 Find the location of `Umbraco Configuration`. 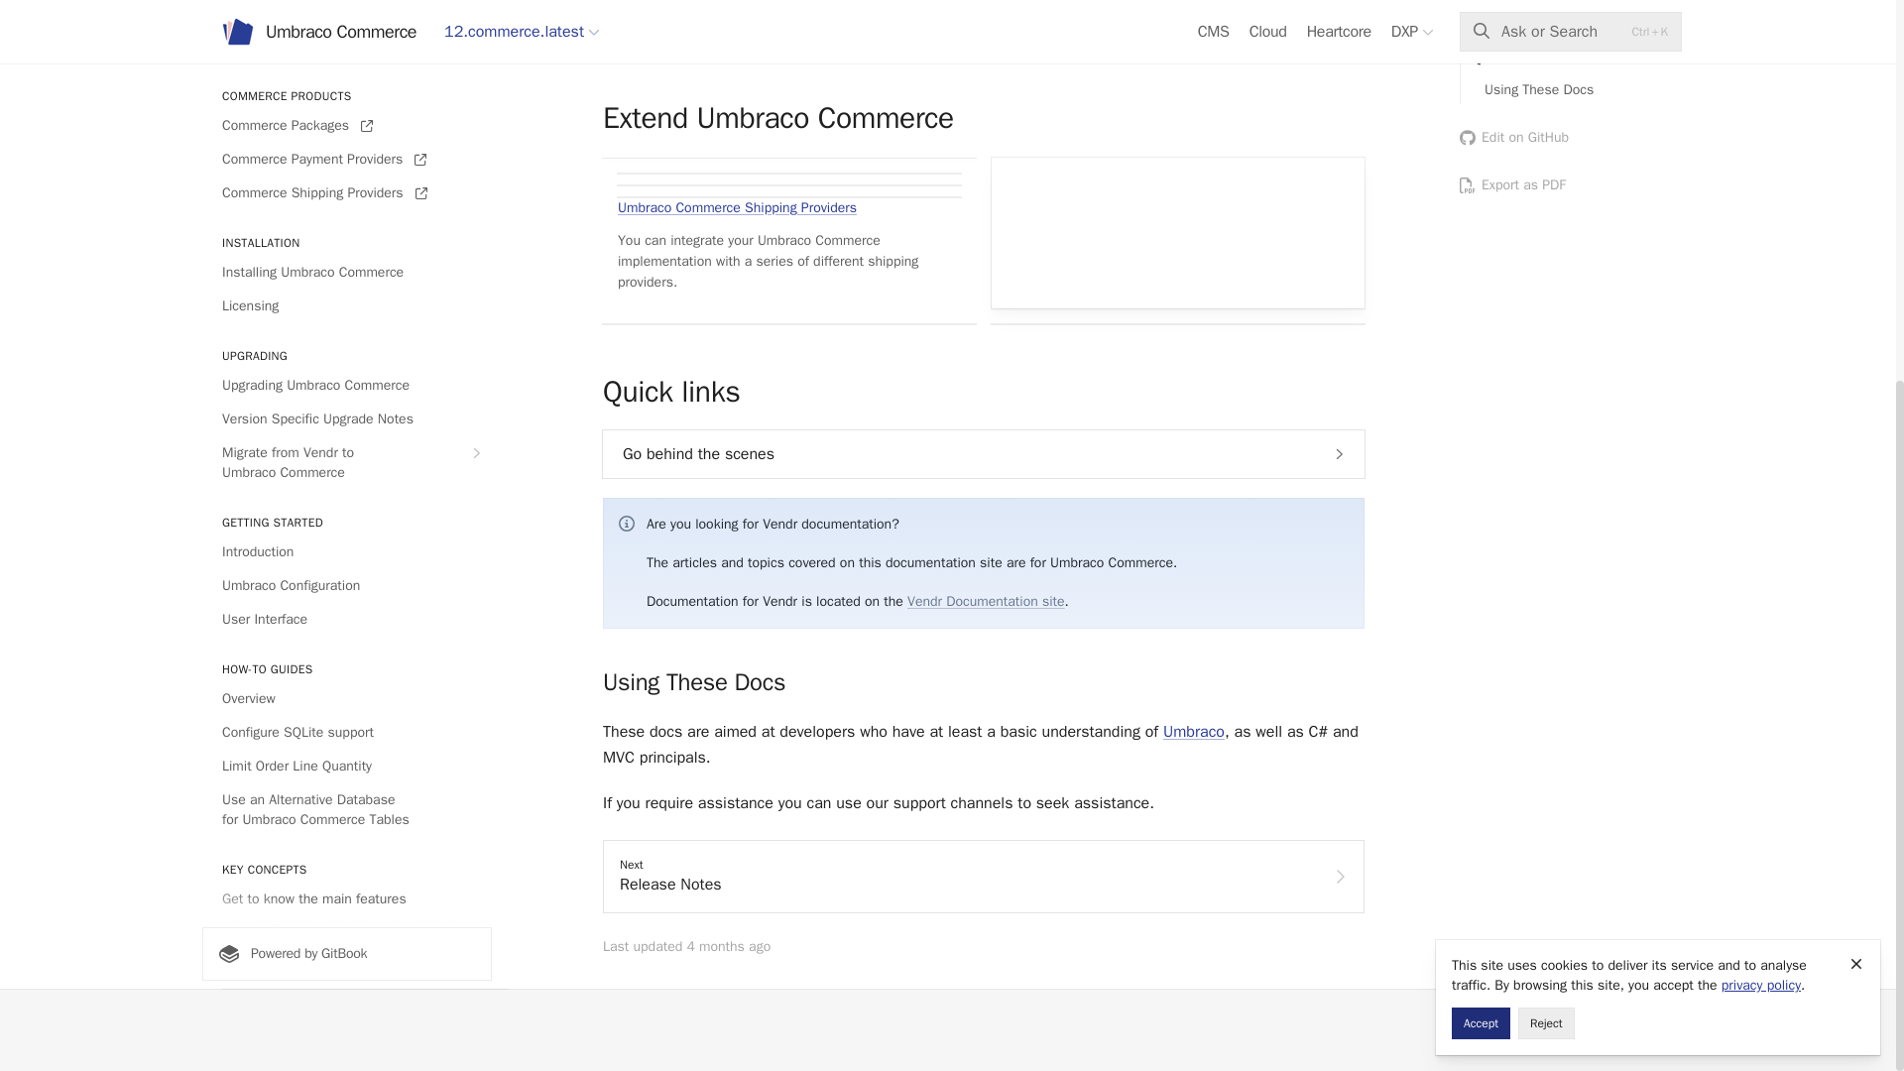

Umbraco Configuration is located at coordinates (346, 76).